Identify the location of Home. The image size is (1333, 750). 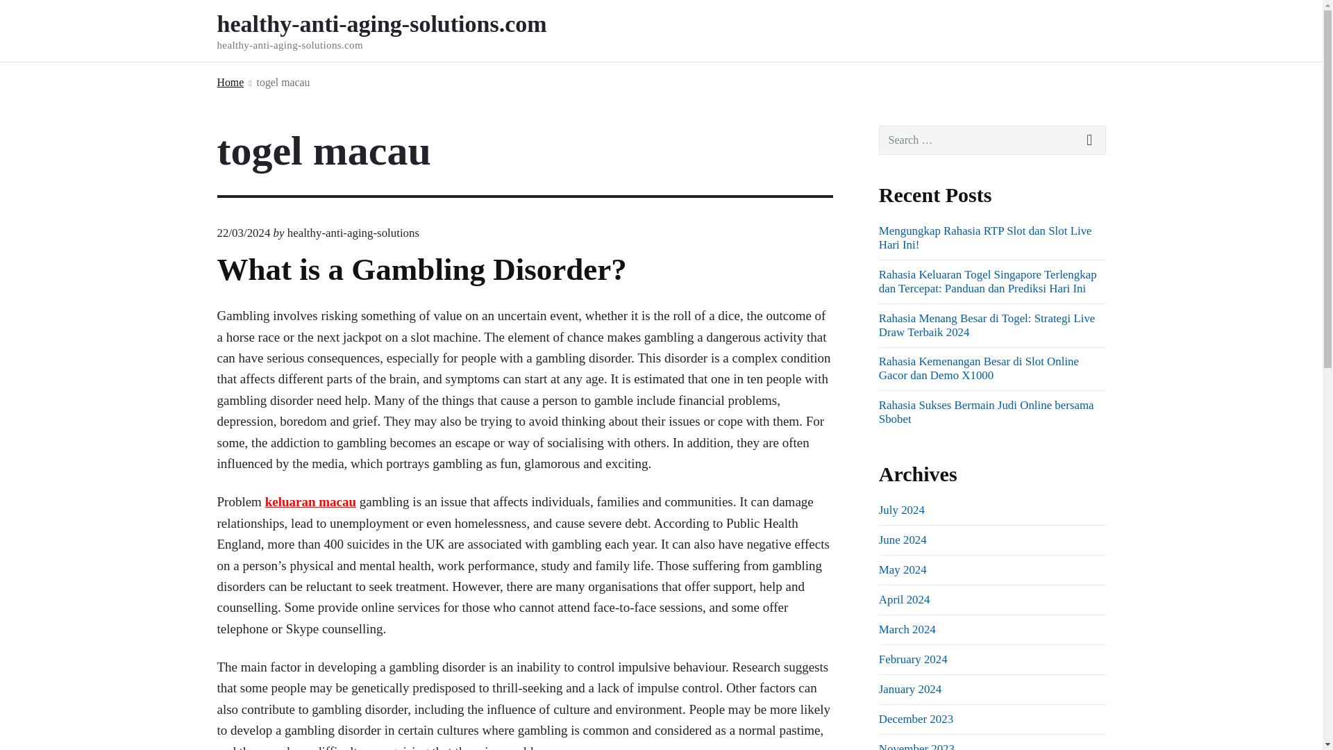
(230, 82).